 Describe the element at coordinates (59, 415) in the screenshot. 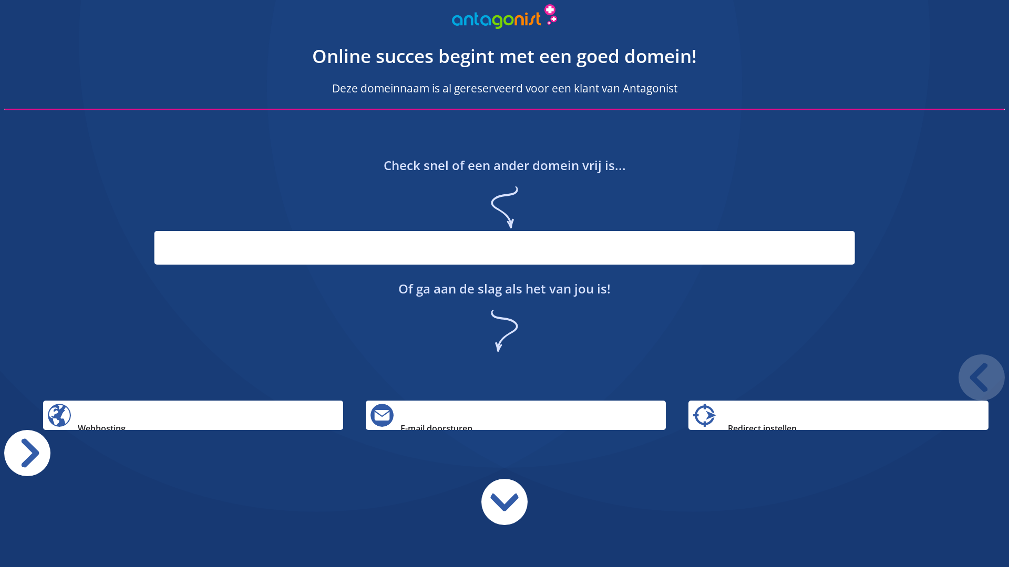

I see `Begin met webhosting` at that location.